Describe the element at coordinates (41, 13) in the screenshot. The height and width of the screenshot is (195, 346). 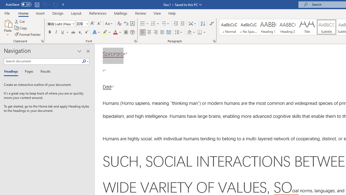
I see `Insert` at that location.